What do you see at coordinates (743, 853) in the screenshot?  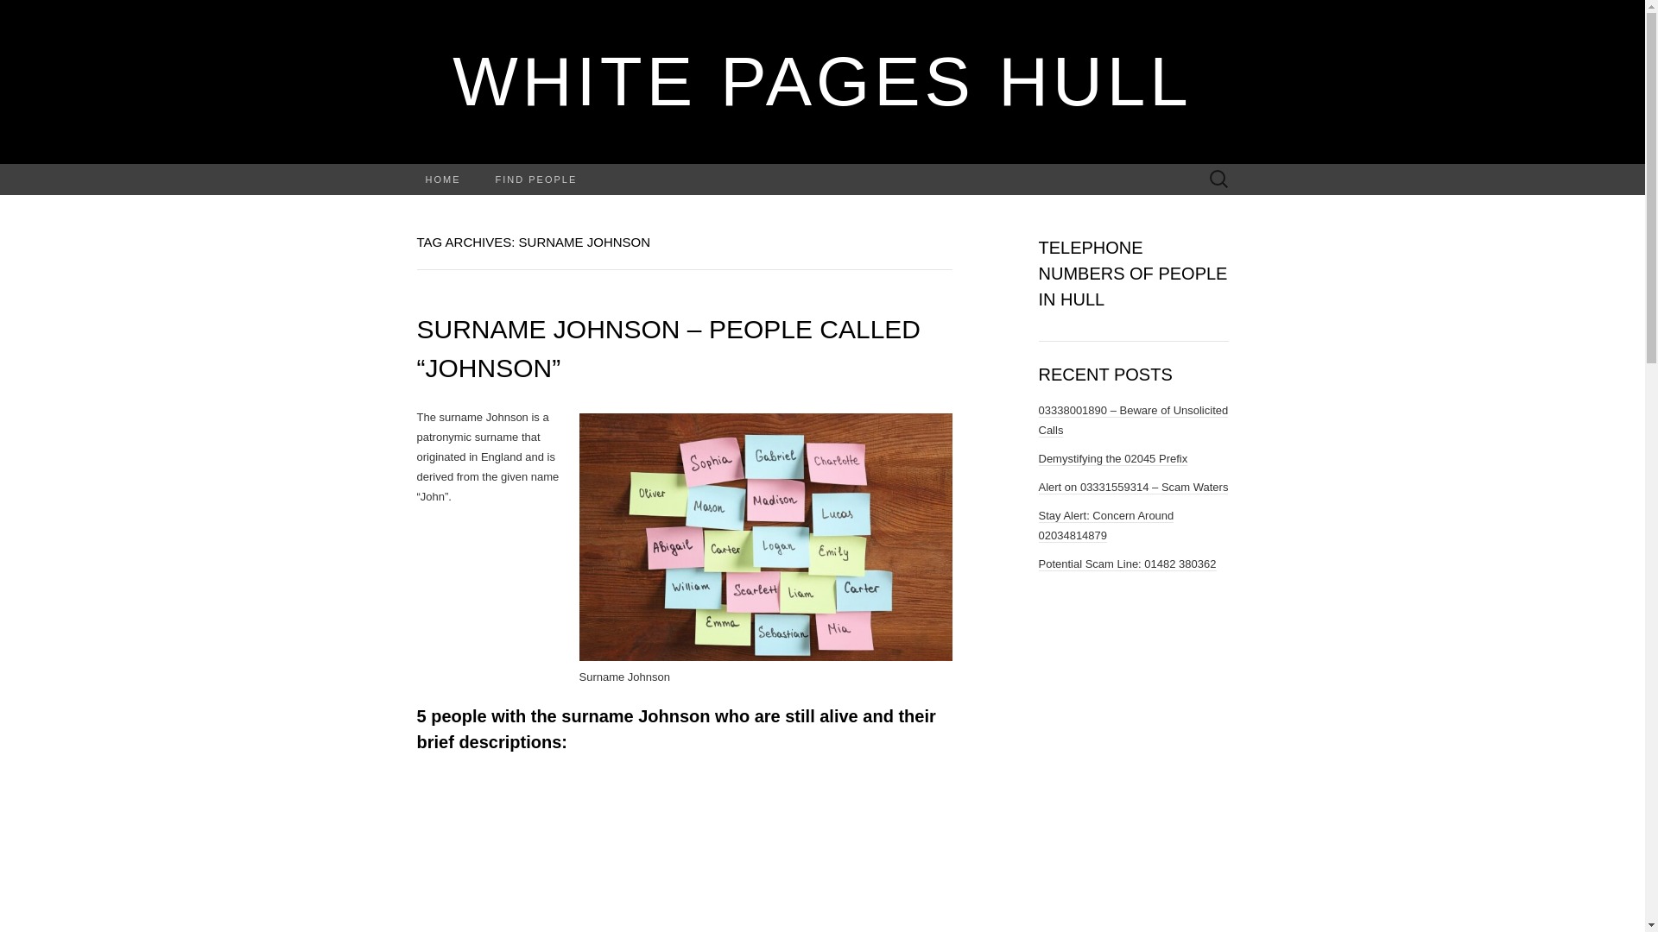 I see `Advertisement` at bounding box center [743, 853].